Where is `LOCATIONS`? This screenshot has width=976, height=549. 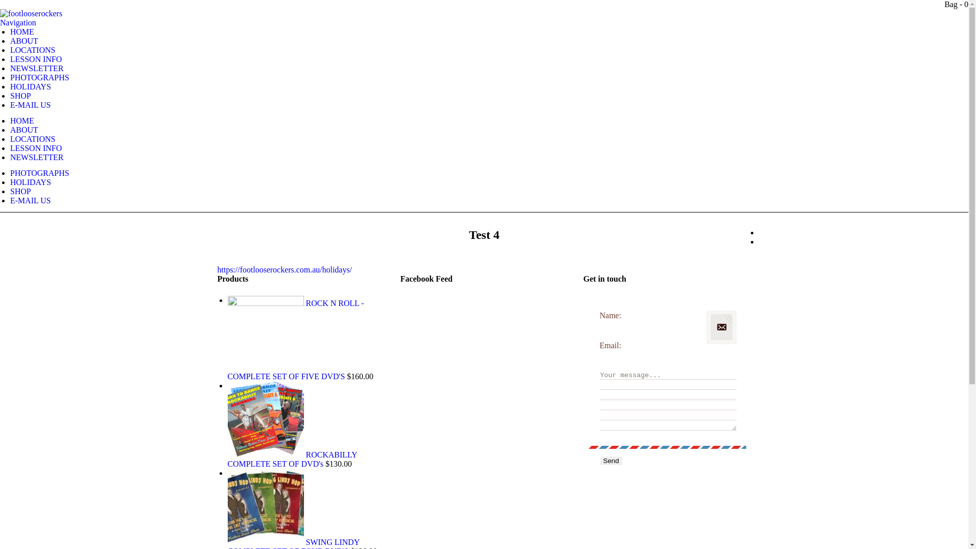
LOCATIONS is located at coordinates (33, 50).